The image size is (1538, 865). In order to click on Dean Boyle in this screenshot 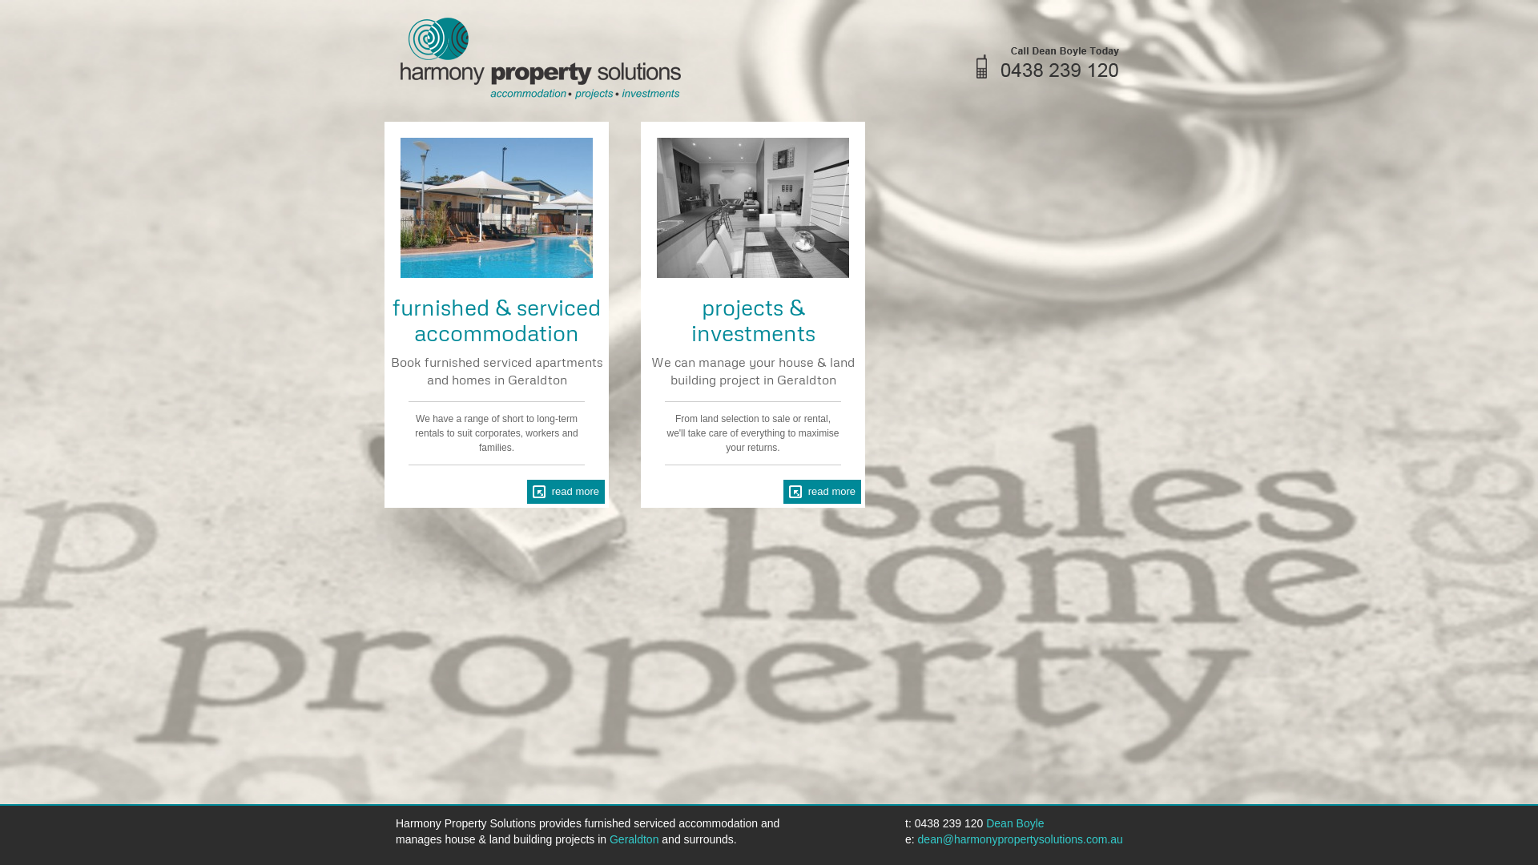, I will do `click(1015, 823)`.